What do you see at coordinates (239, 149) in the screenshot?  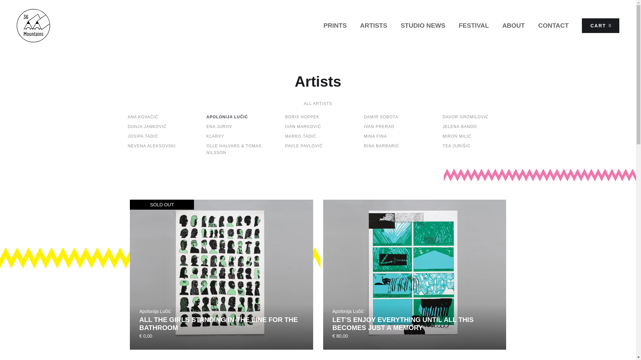 I see `OLLE HALVARS & TOMAS NILSSON` at bounding box center [239, 149].